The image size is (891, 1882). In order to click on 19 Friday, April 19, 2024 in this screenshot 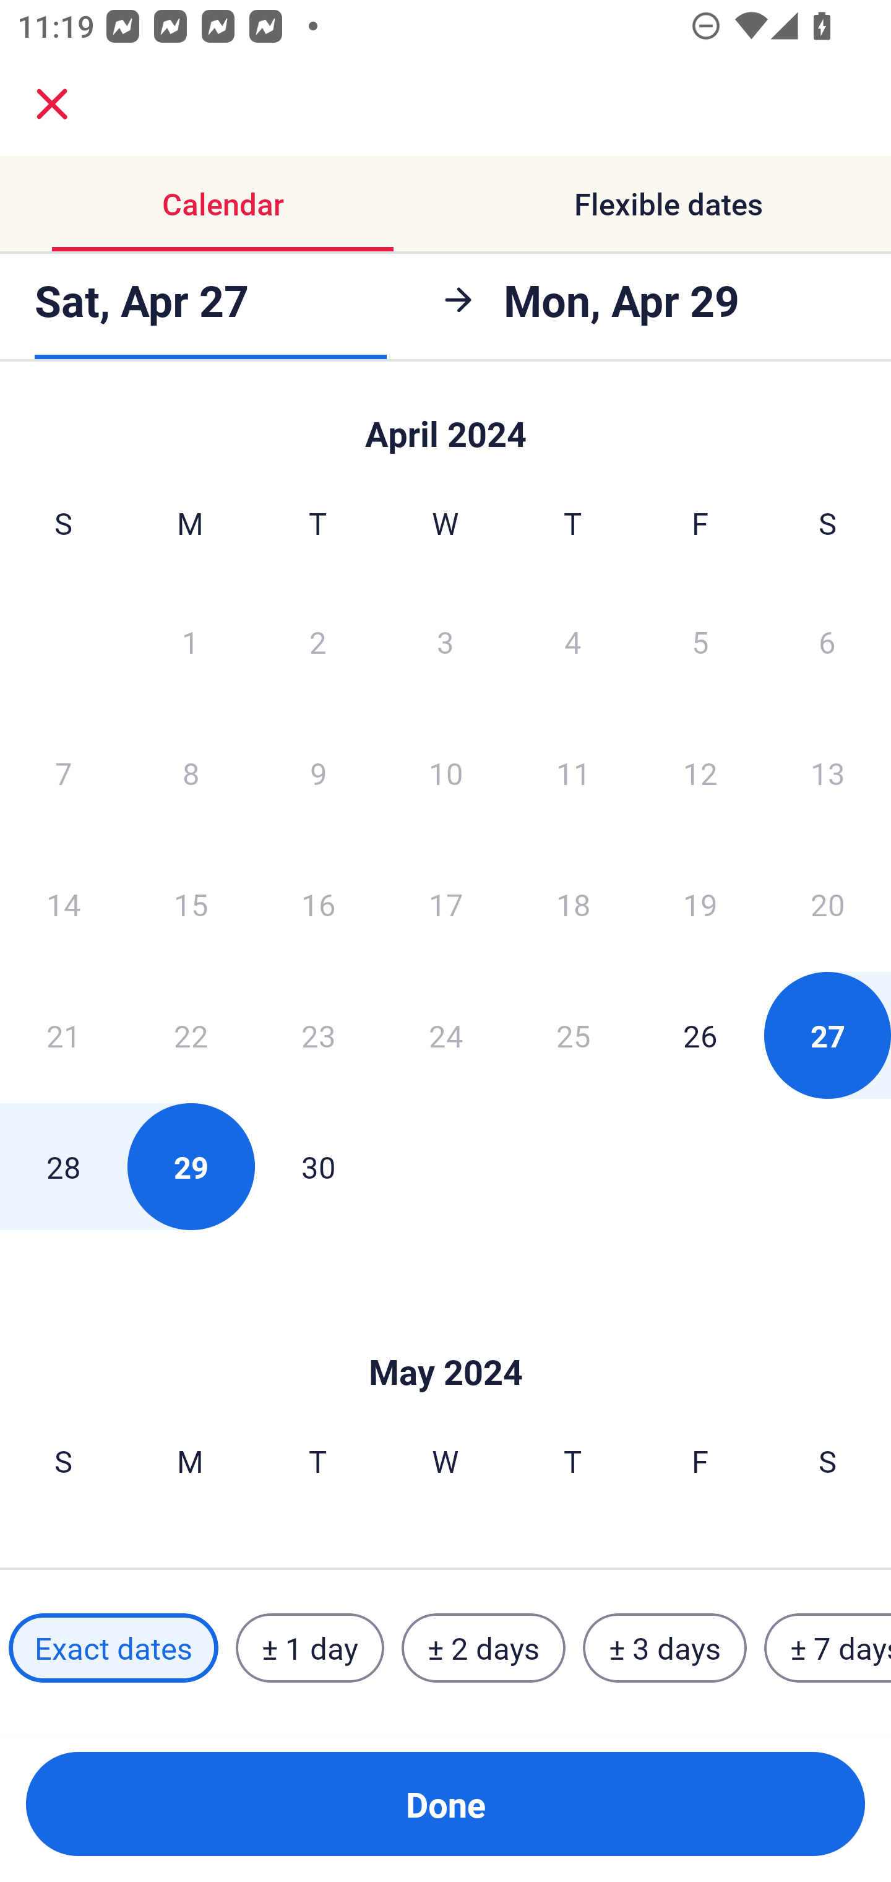, I will do `click(700, 904)`.